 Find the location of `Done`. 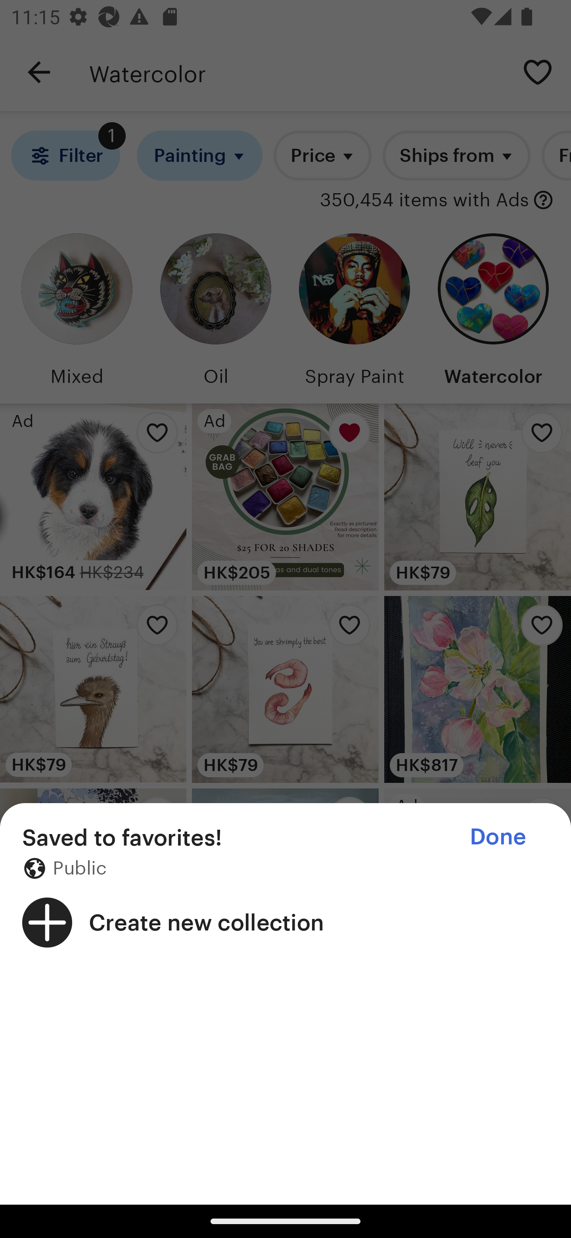

Done is located at coordinates (498, 836).